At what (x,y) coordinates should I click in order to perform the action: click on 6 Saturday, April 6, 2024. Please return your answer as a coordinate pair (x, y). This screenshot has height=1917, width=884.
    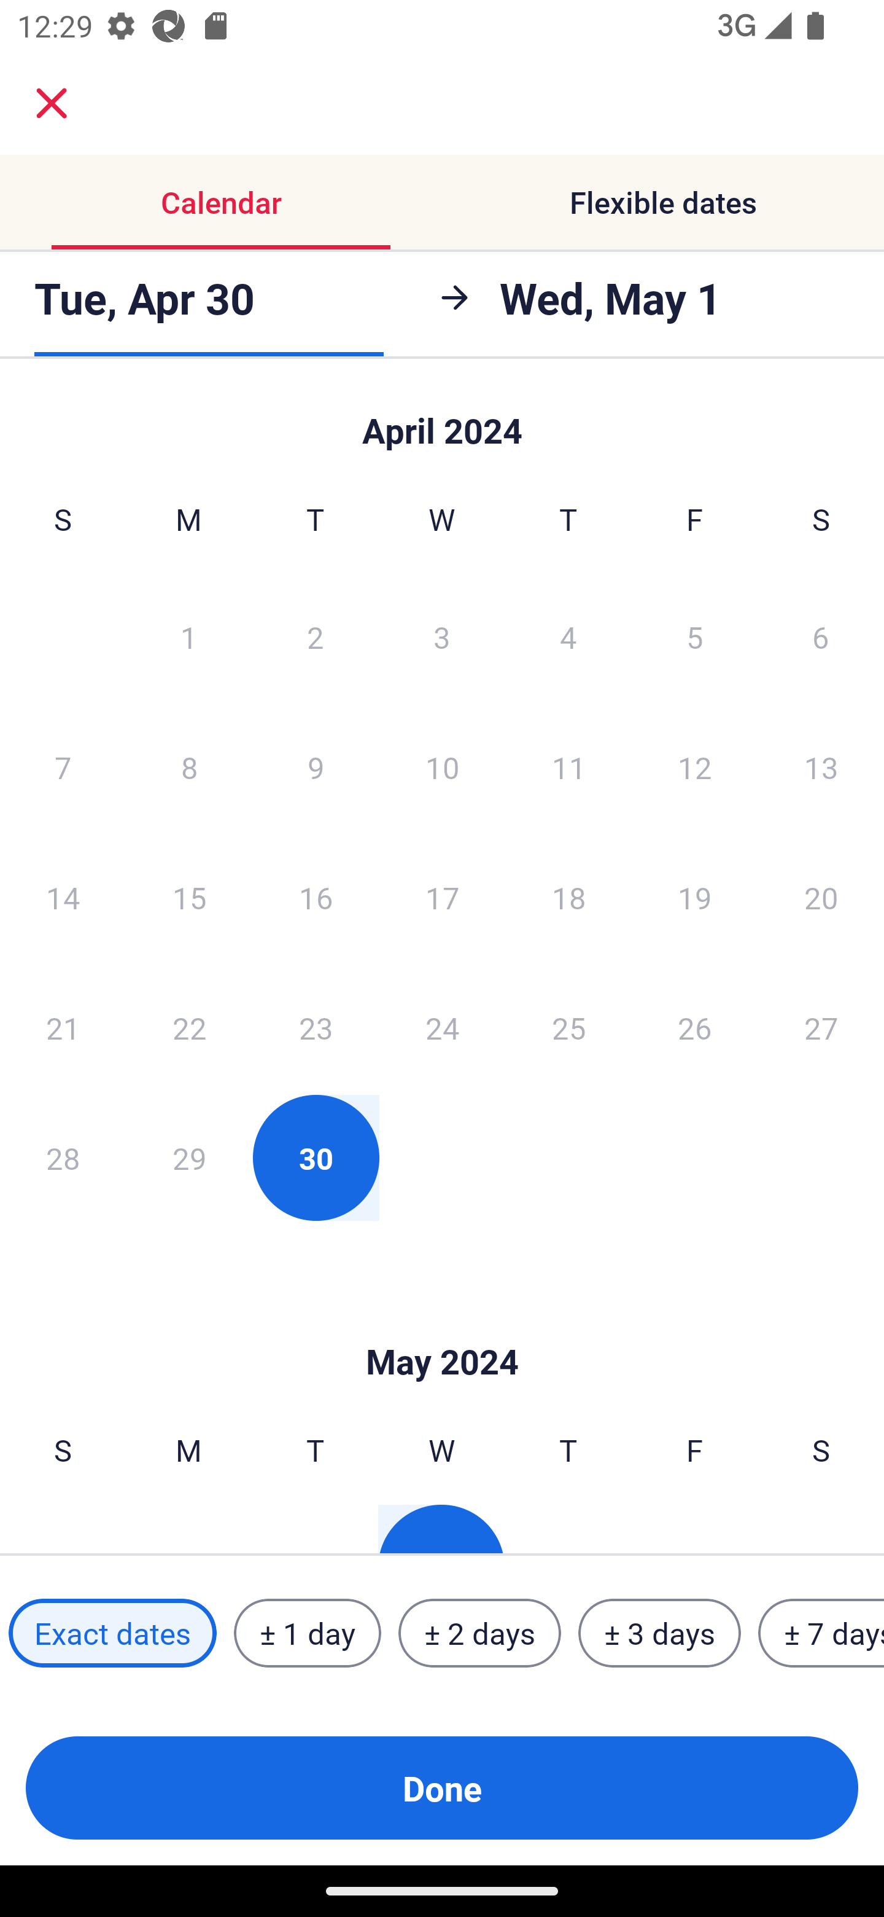
    Looking at the image, I should click on (821, 636).